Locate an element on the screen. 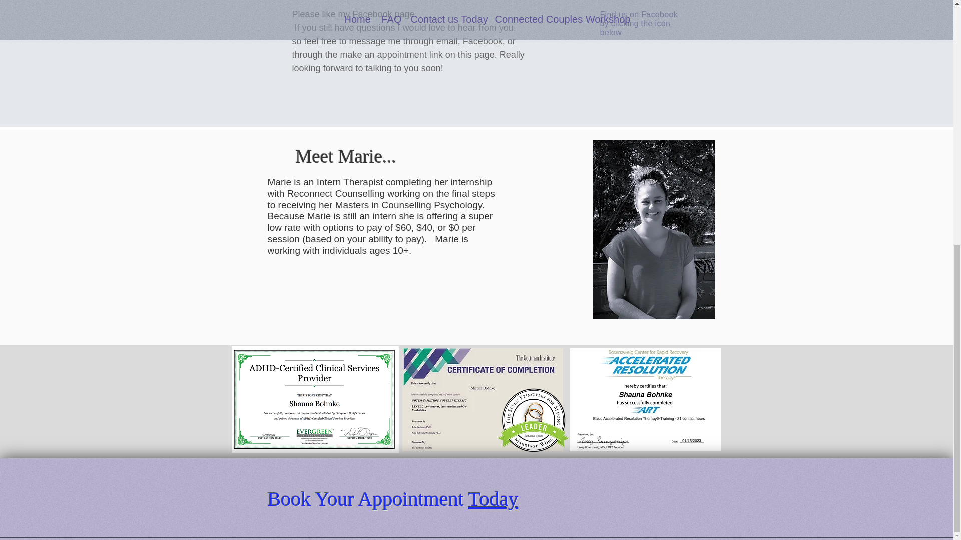  Book Your Appointment Today is located at coordinates (392, 499).